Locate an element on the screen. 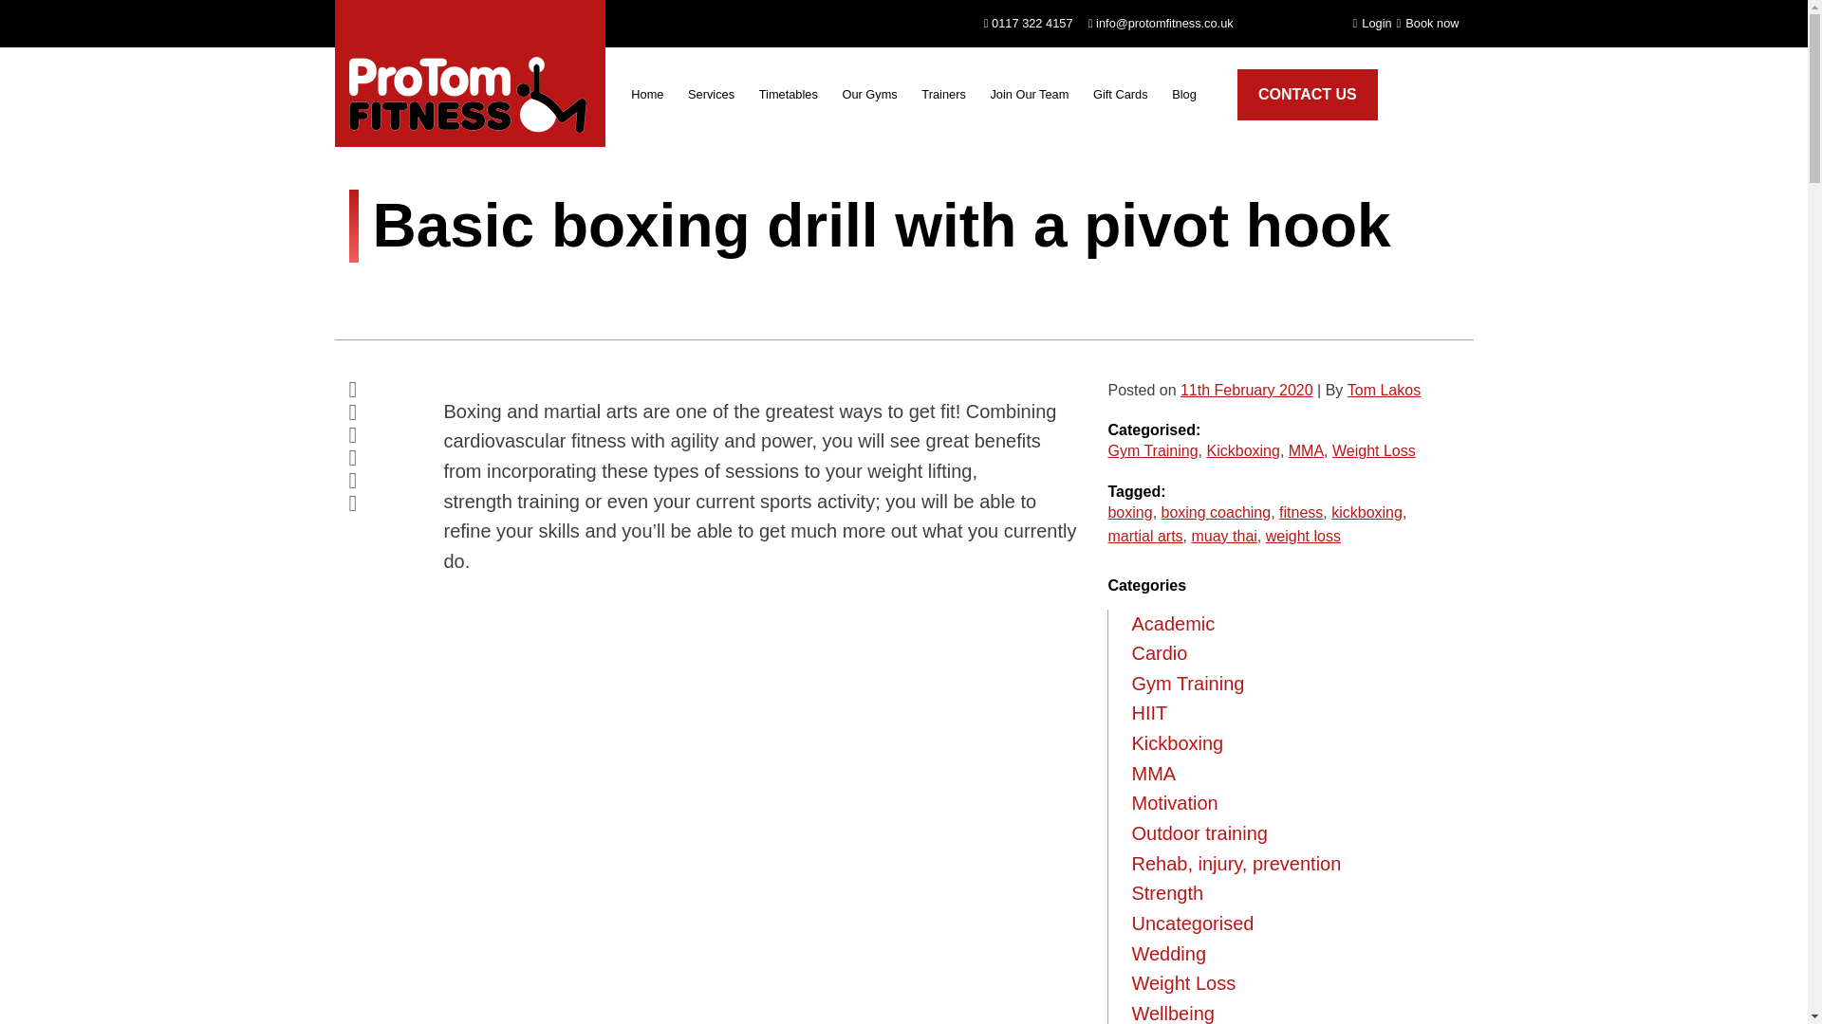  boxing is located at coordinates (1129, 512).